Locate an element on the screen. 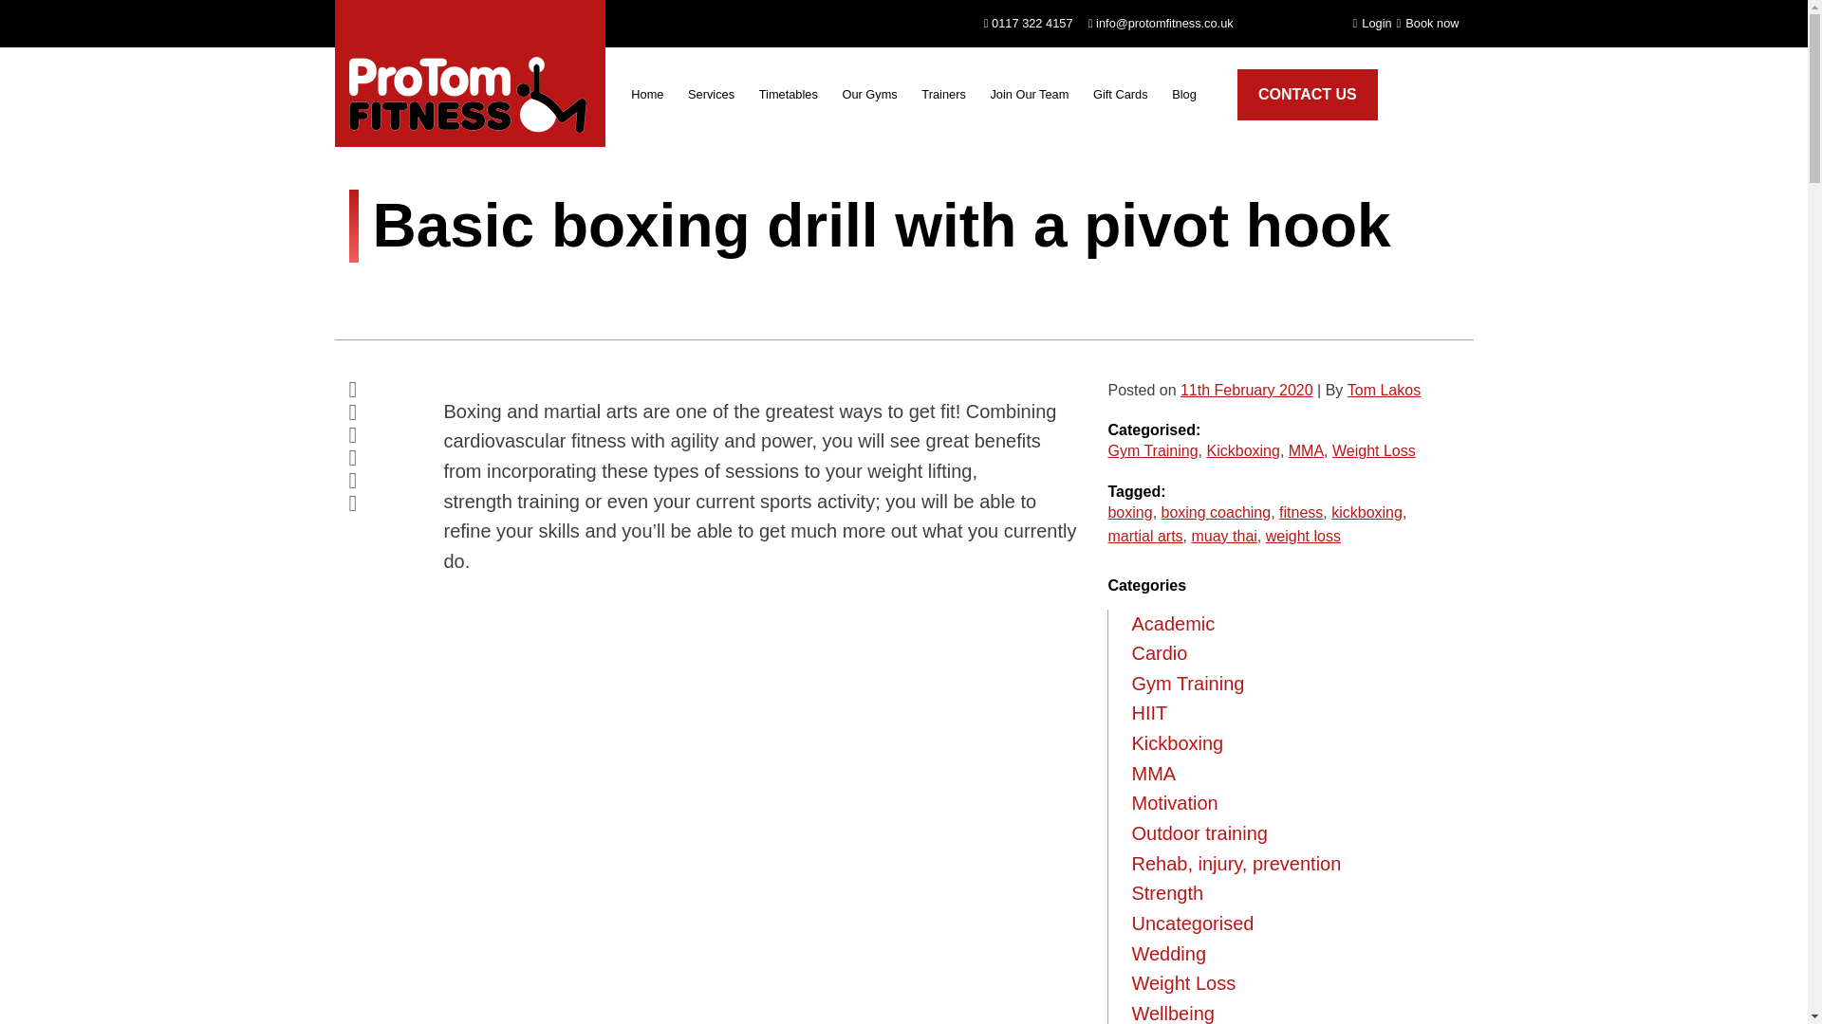  boxing is located at coordinates (1129, 512).